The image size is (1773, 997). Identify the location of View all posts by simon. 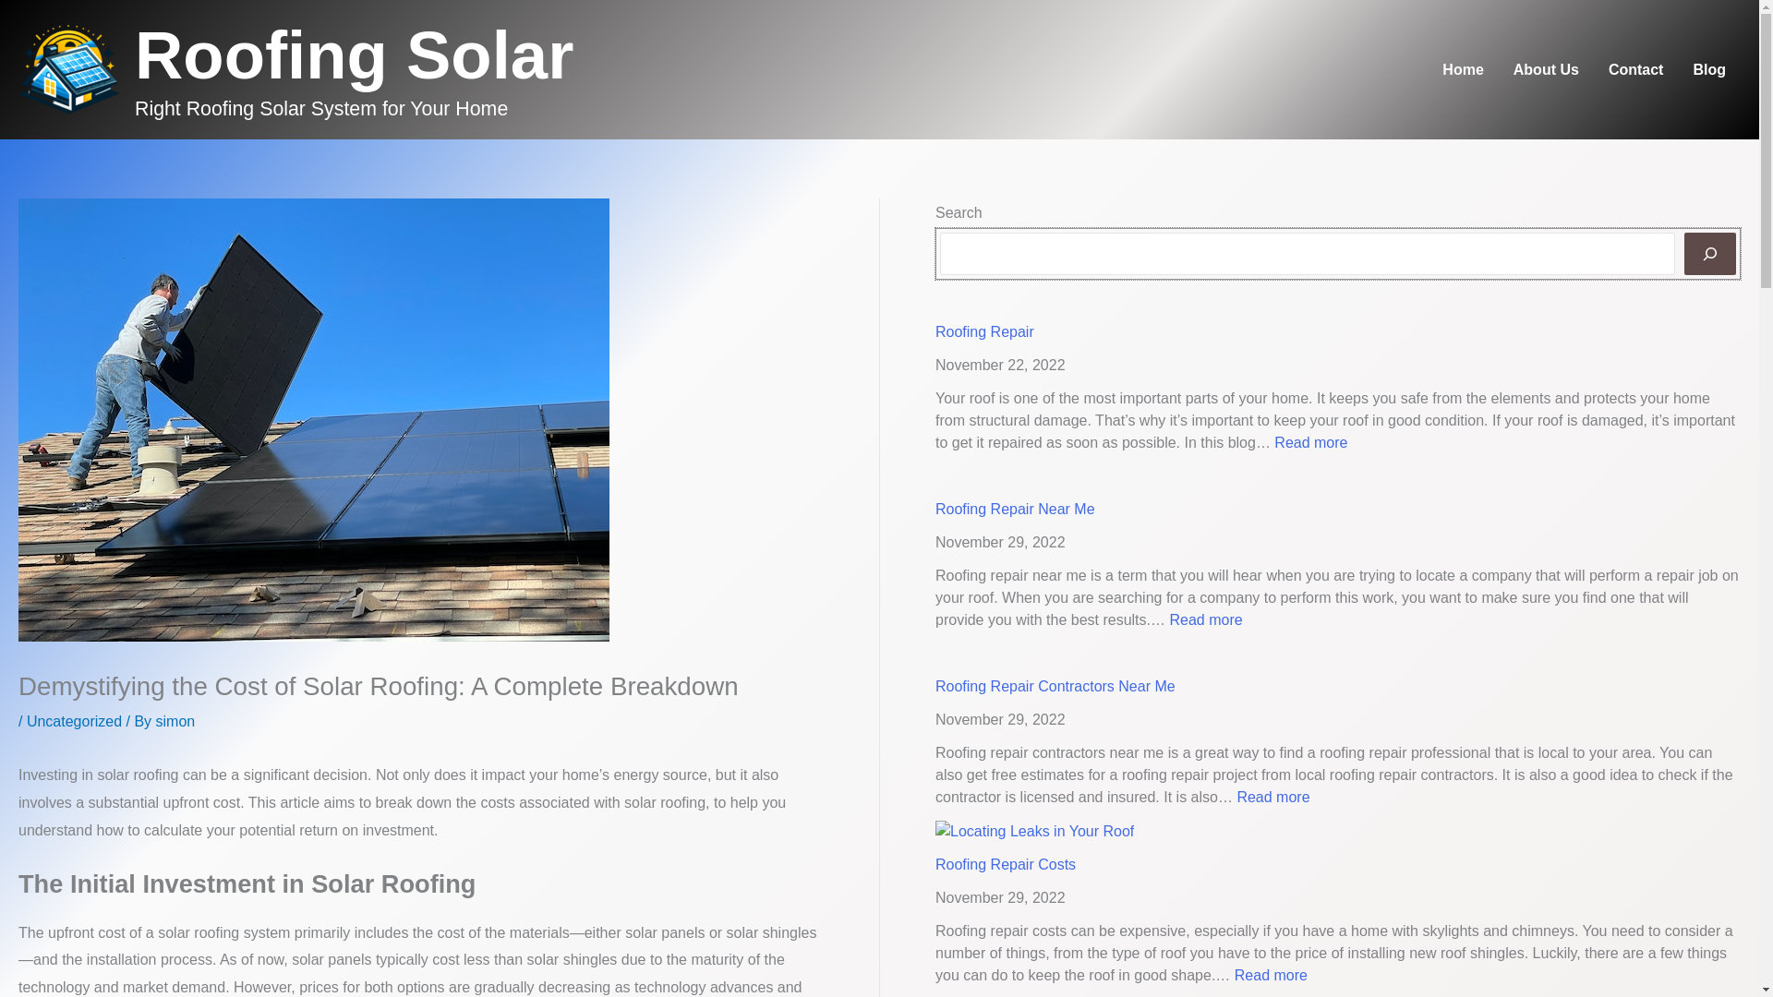
(74, 721).